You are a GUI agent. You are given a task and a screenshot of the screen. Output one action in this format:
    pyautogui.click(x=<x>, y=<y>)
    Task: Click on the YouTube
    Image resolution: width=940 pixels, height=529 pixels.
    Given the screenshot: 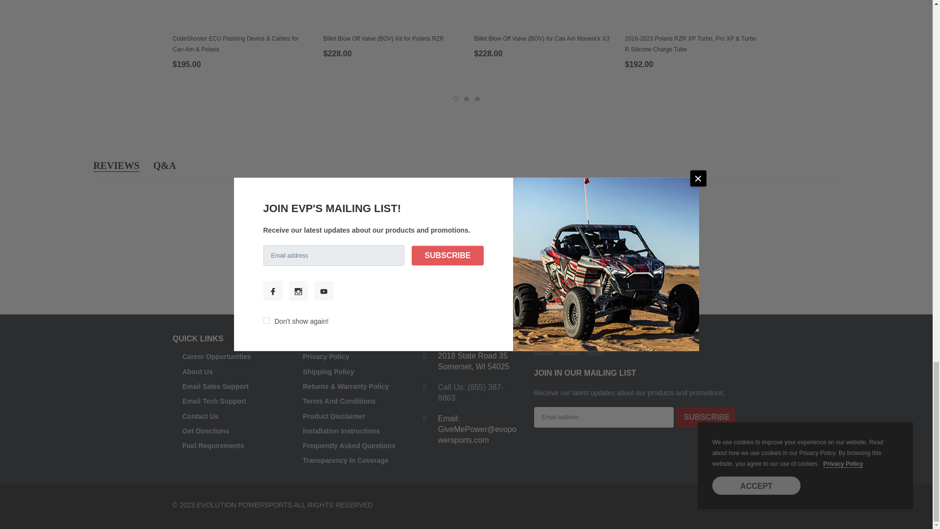 What is the action you would take?
    pyautogui.click(x=594, y=345)
    